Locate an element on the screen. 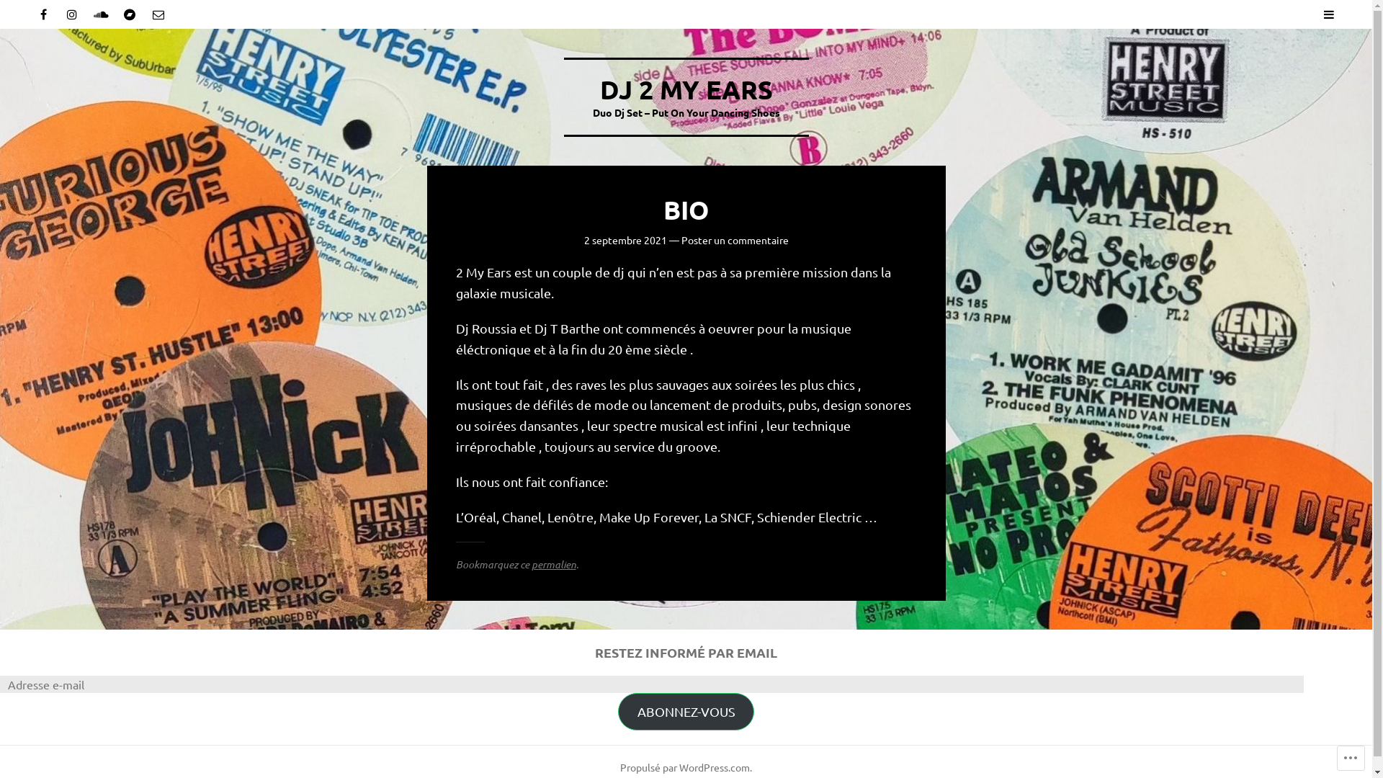 This screenshot has height=778, width=1383. permalien is located at coordinates (554, 565).